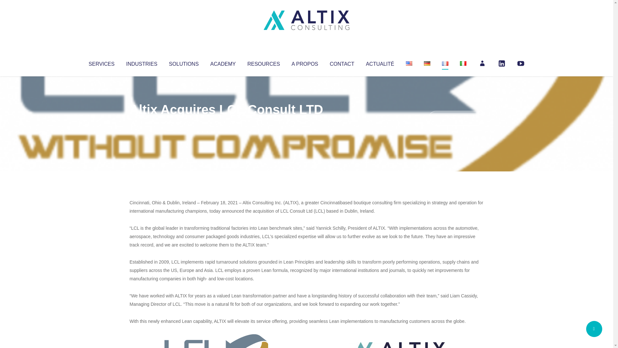 The height and width of the screenshot is (348, 618). I want to click on INDUSTRIES, so click(142, 63).